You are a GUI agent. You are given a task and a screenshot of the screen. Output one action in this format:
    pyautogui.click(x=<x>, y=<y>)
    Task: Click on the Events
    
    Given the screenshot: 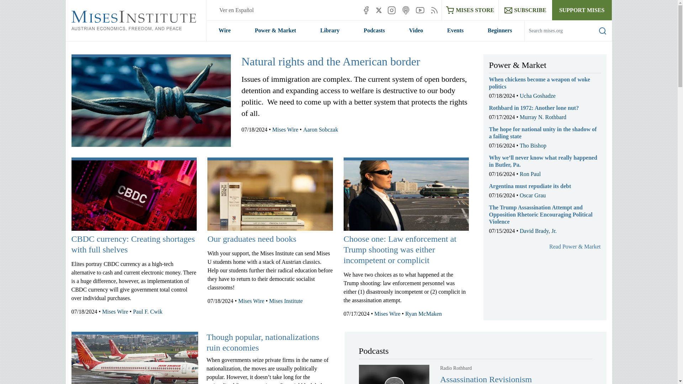 What is the action you would take?
    pyautogui.click(x=455, y=31)
    